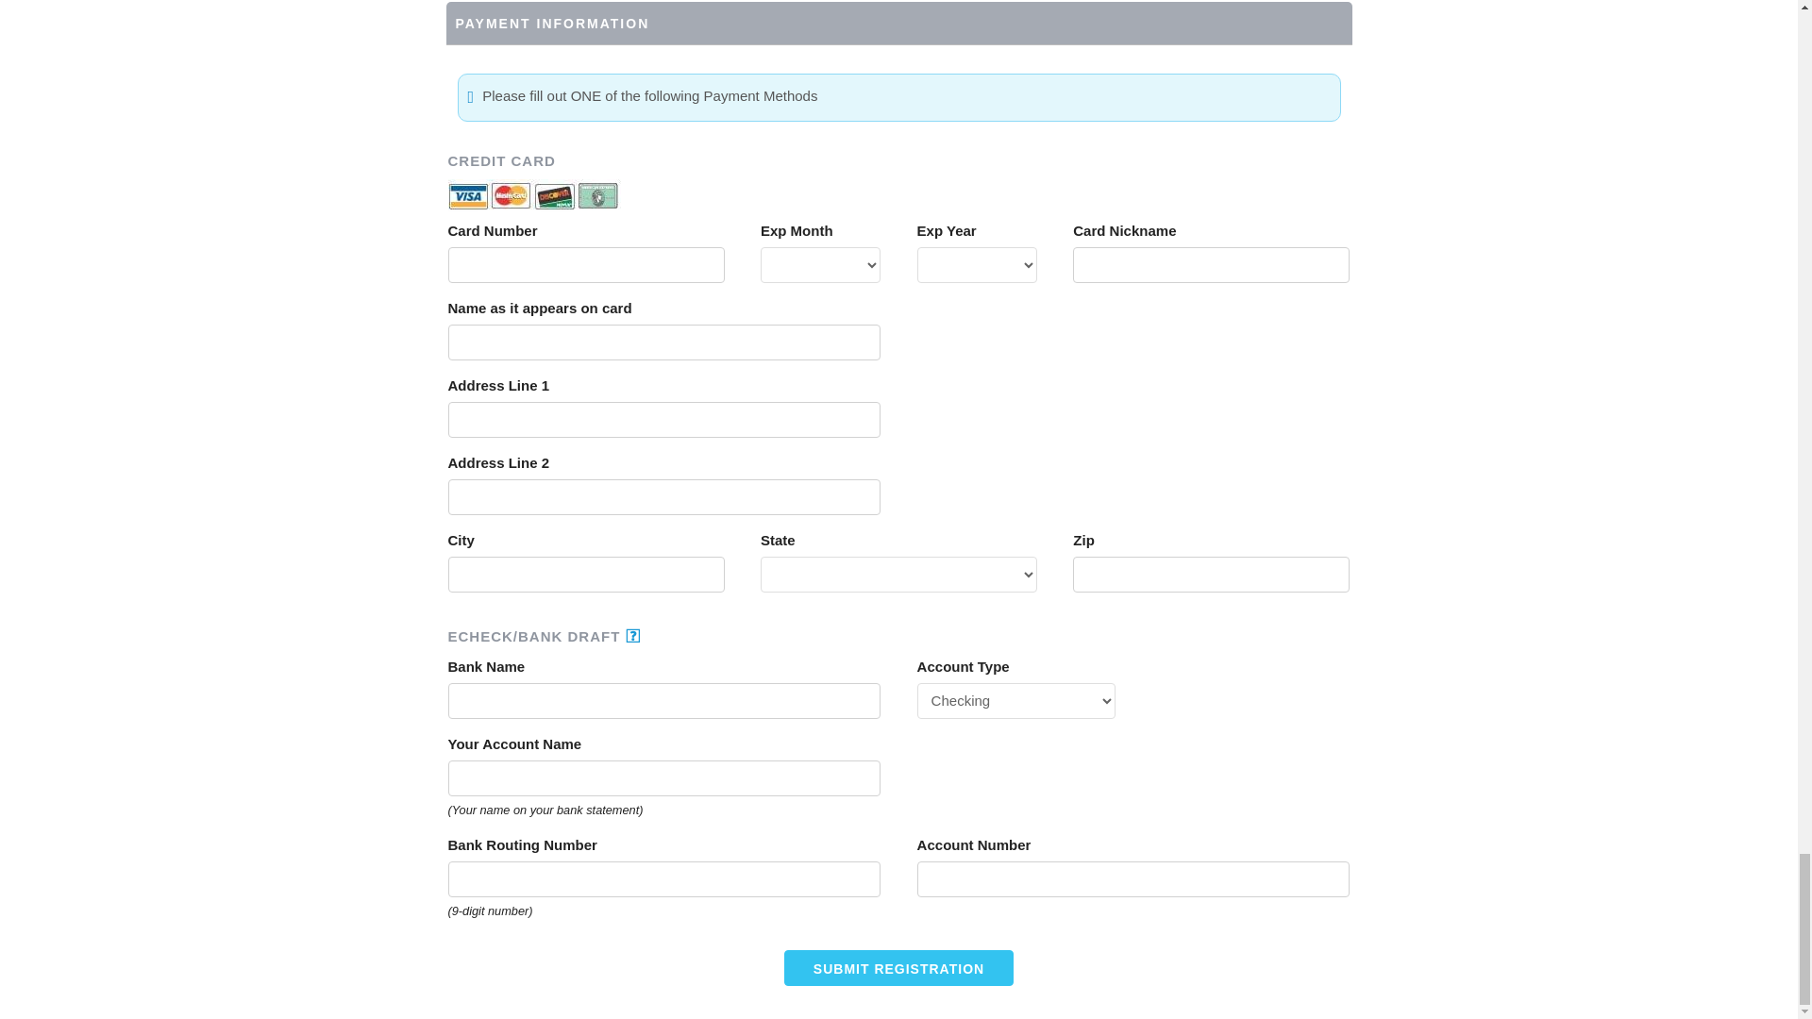  What do you see at coordinates (898, 968) in the screenshot?
I see `Submit this information` at bounding box center [898, 968].